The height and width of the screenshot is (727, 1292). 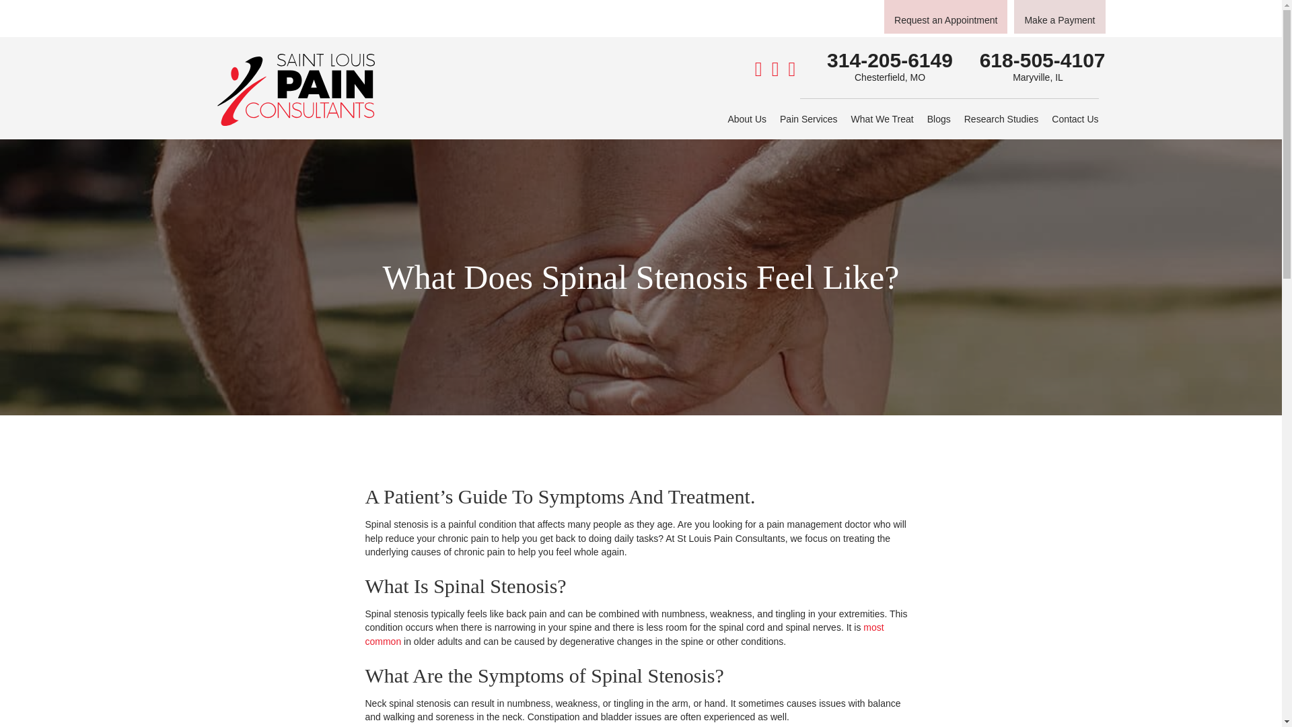 I want to click on Chesterfield, MO, so click(x=890, y=77).